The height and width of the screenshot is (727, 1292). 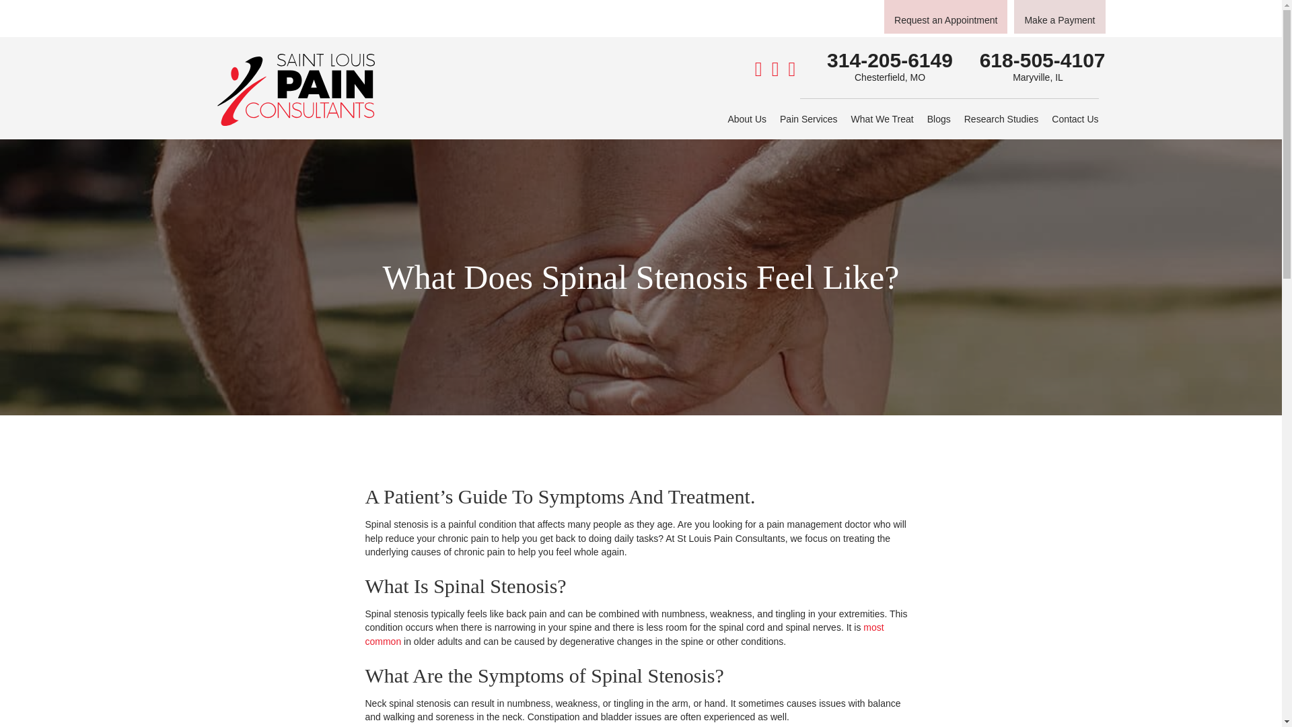 I want to click on Chesterfield, MO, so click(x=890, y=77).